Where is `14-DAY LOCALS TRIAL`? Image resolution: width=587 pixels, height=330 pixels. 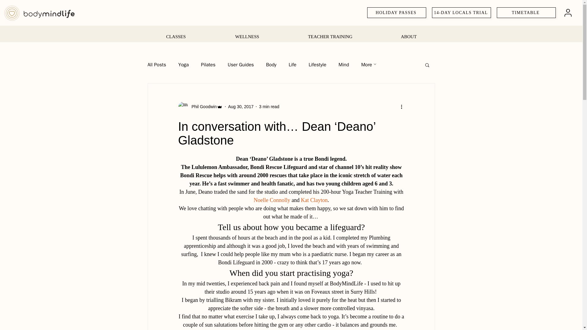
14-DAY LOCALS TRIAL is located at coordinates (461, 13).